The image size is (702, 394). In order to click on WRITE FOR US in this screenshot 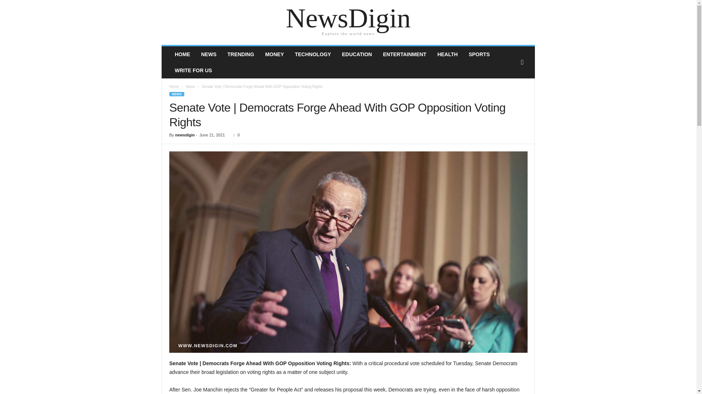, I will do `click(193, 70)`.